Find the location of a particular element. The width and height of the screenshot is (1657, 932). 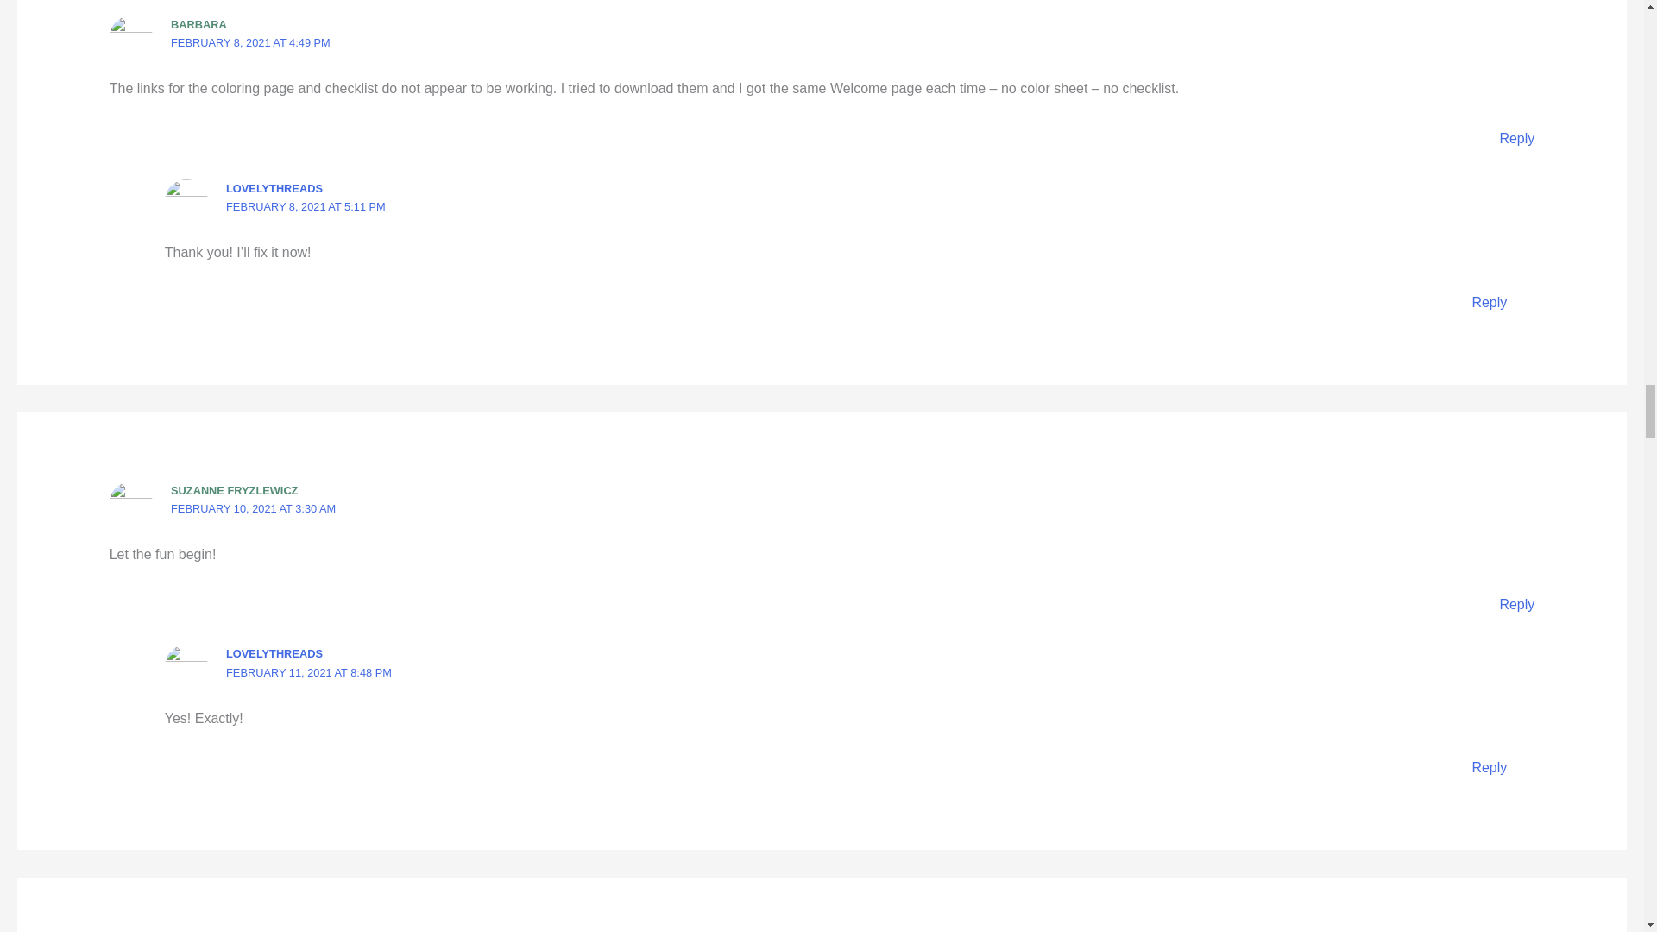

FEBRUARY 10, 2021 AT 3:30 AM is located at coordinates (253, 509).